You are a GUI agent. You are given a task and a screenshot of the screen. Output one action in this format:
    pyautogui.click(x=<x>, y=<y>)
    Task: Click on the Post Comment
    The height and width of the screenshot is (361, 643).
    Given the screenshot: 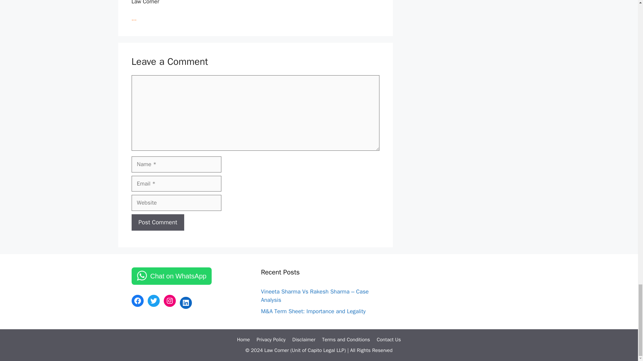 What is the action you would take?
    pyautogui.click(x=157, y=223)
    